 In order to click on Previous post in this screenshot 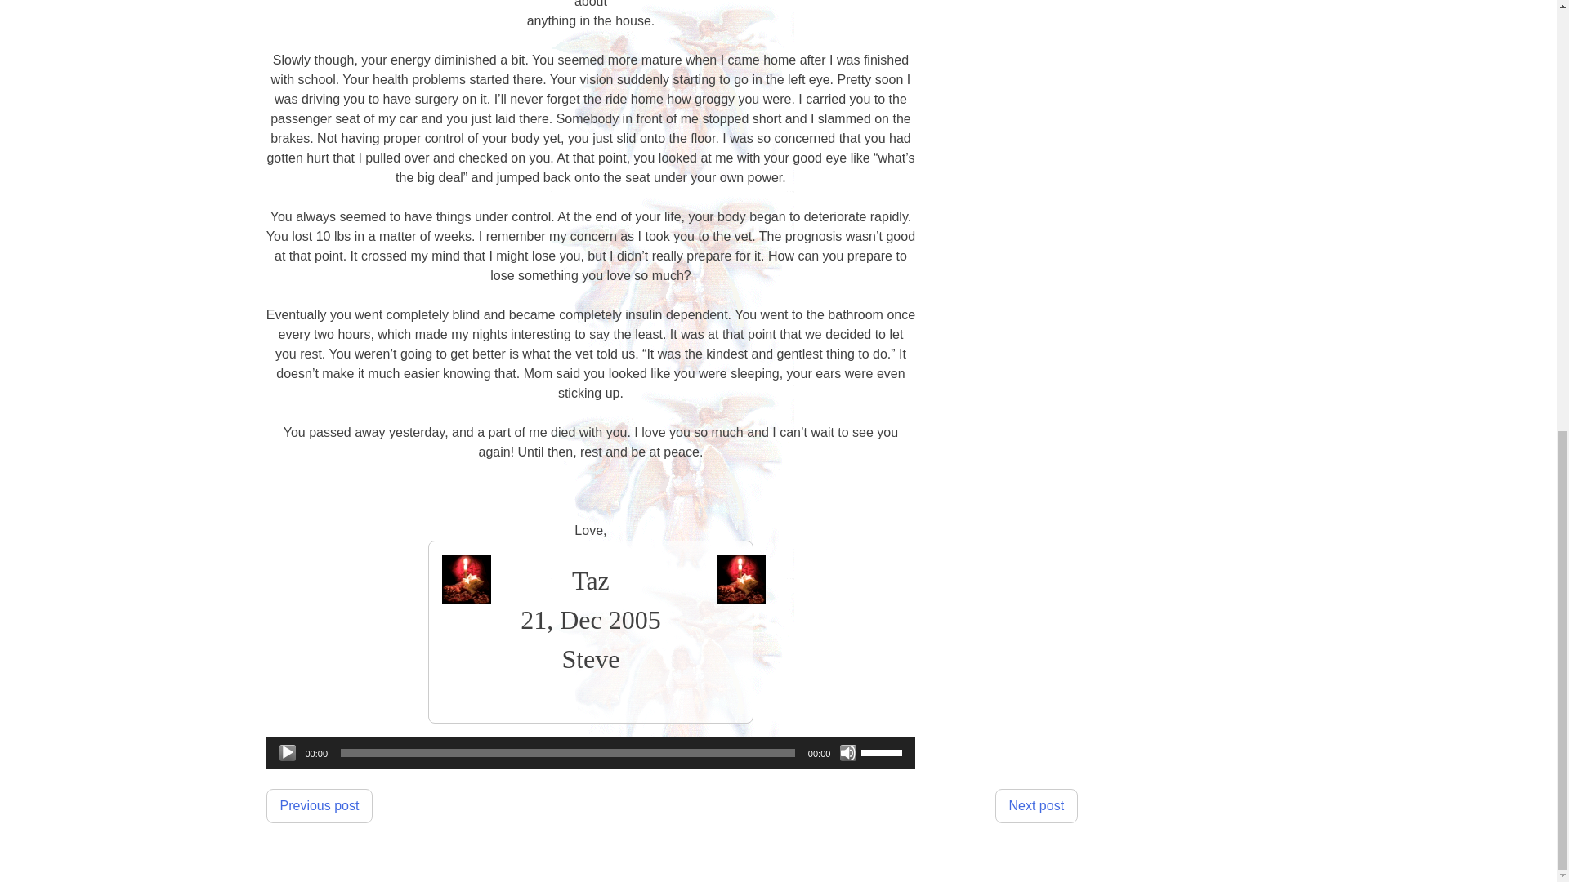, I will do `click(320, 805)`.